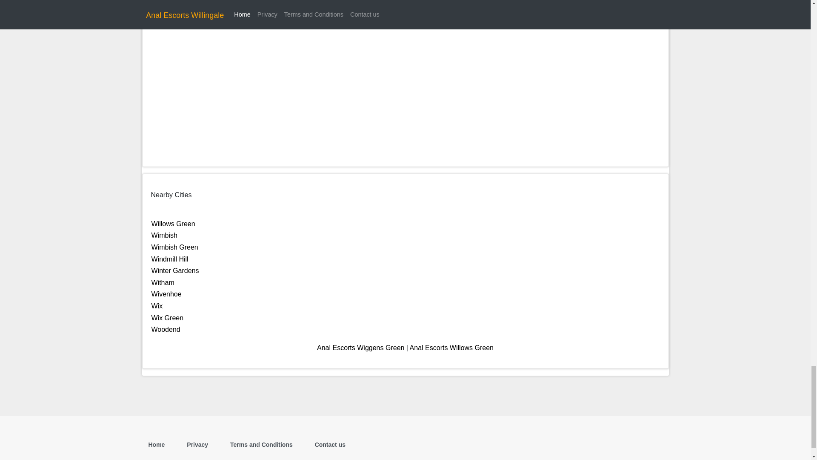 The width and height of the screenshot is (817, 460). What do you see at coordinates (170, 259) in the screenshot?
I see `Windmill Hill` at bounding box center [170, 259].